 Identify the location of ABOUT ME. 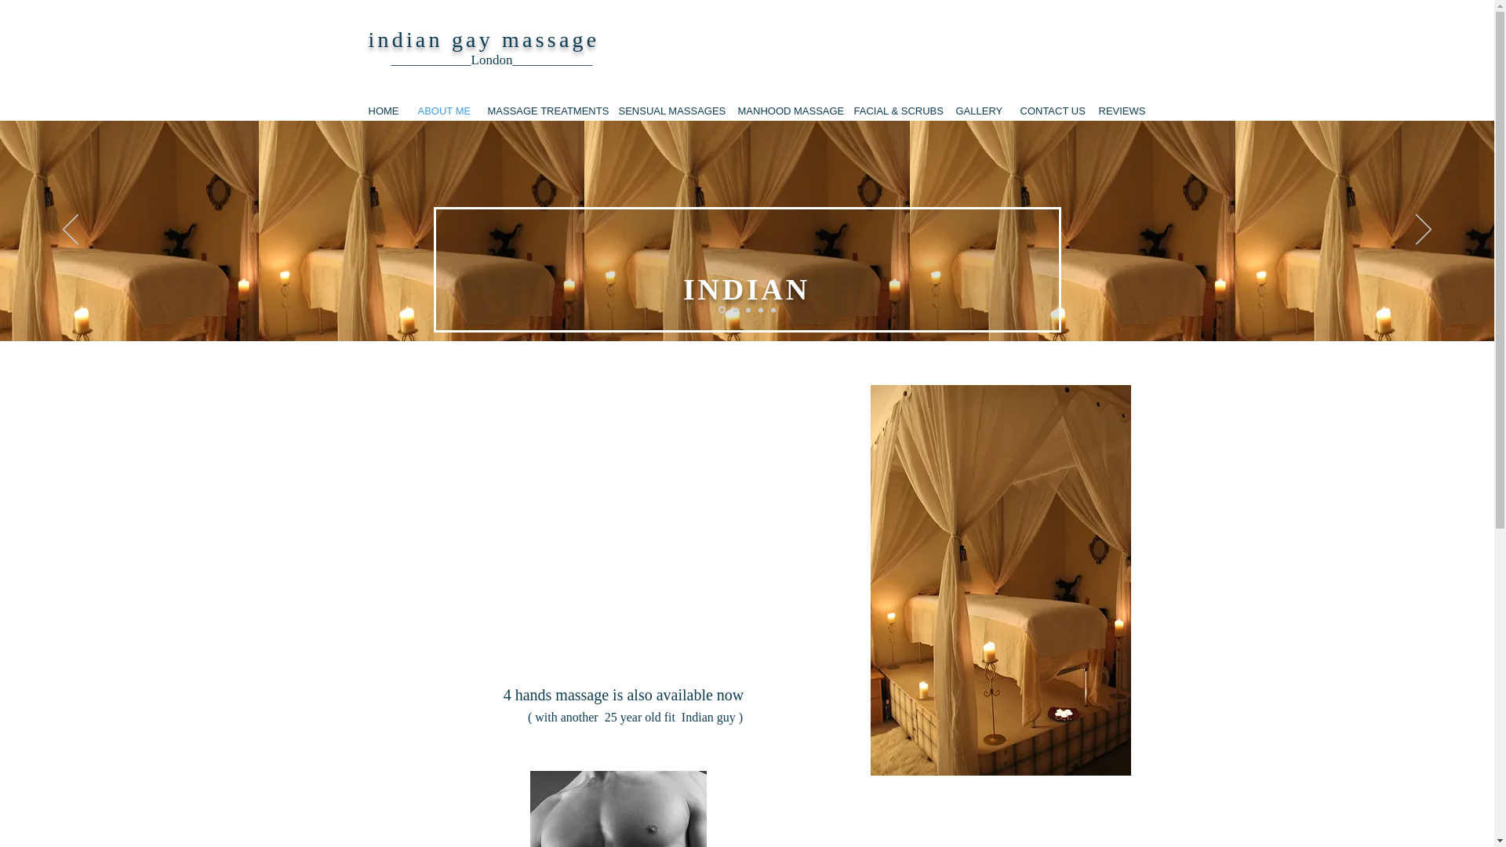
(441, 111).